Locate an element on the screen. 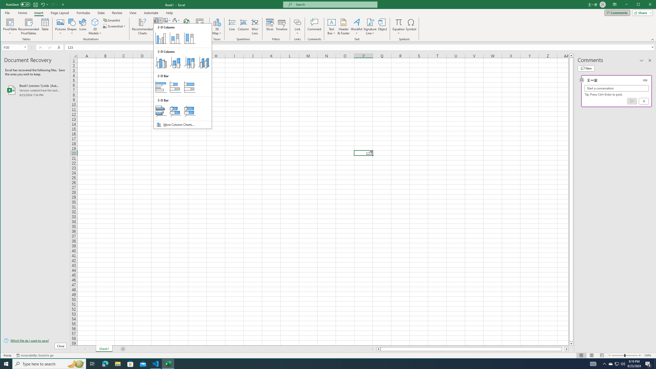 The image size is (656, 369). Ribbon Display Options is located at coordinates (614, 5).